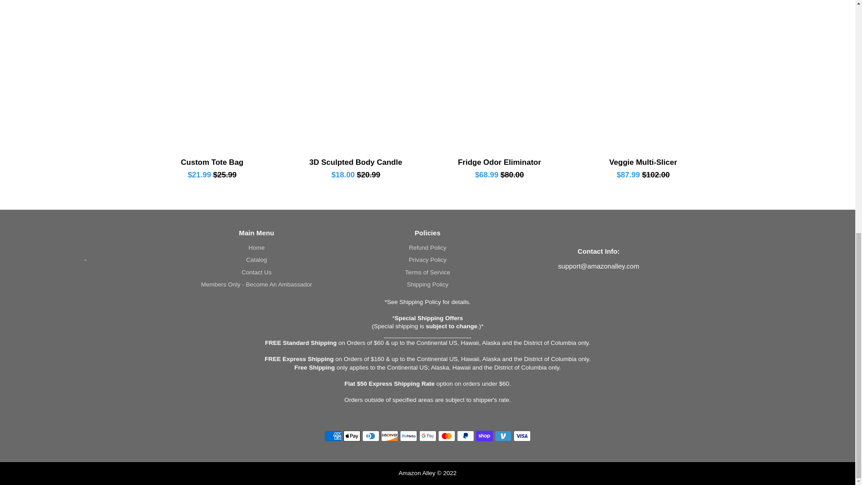  I want to click on Visa, so click(522, 436).